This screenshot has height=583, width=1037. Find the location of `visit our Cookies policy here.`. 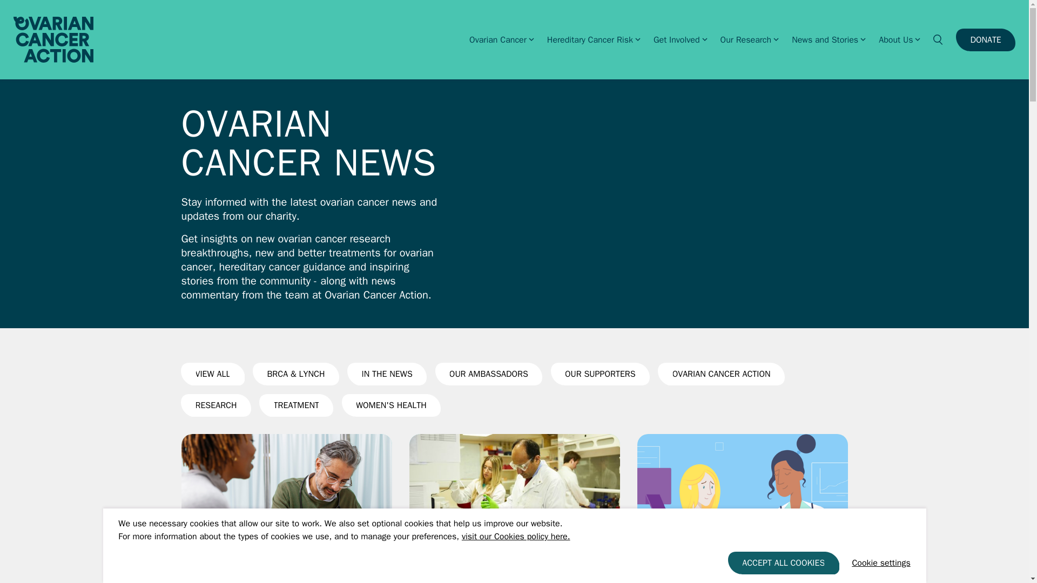

visit our Cookies policy here. is located at coordinates (516, 537).